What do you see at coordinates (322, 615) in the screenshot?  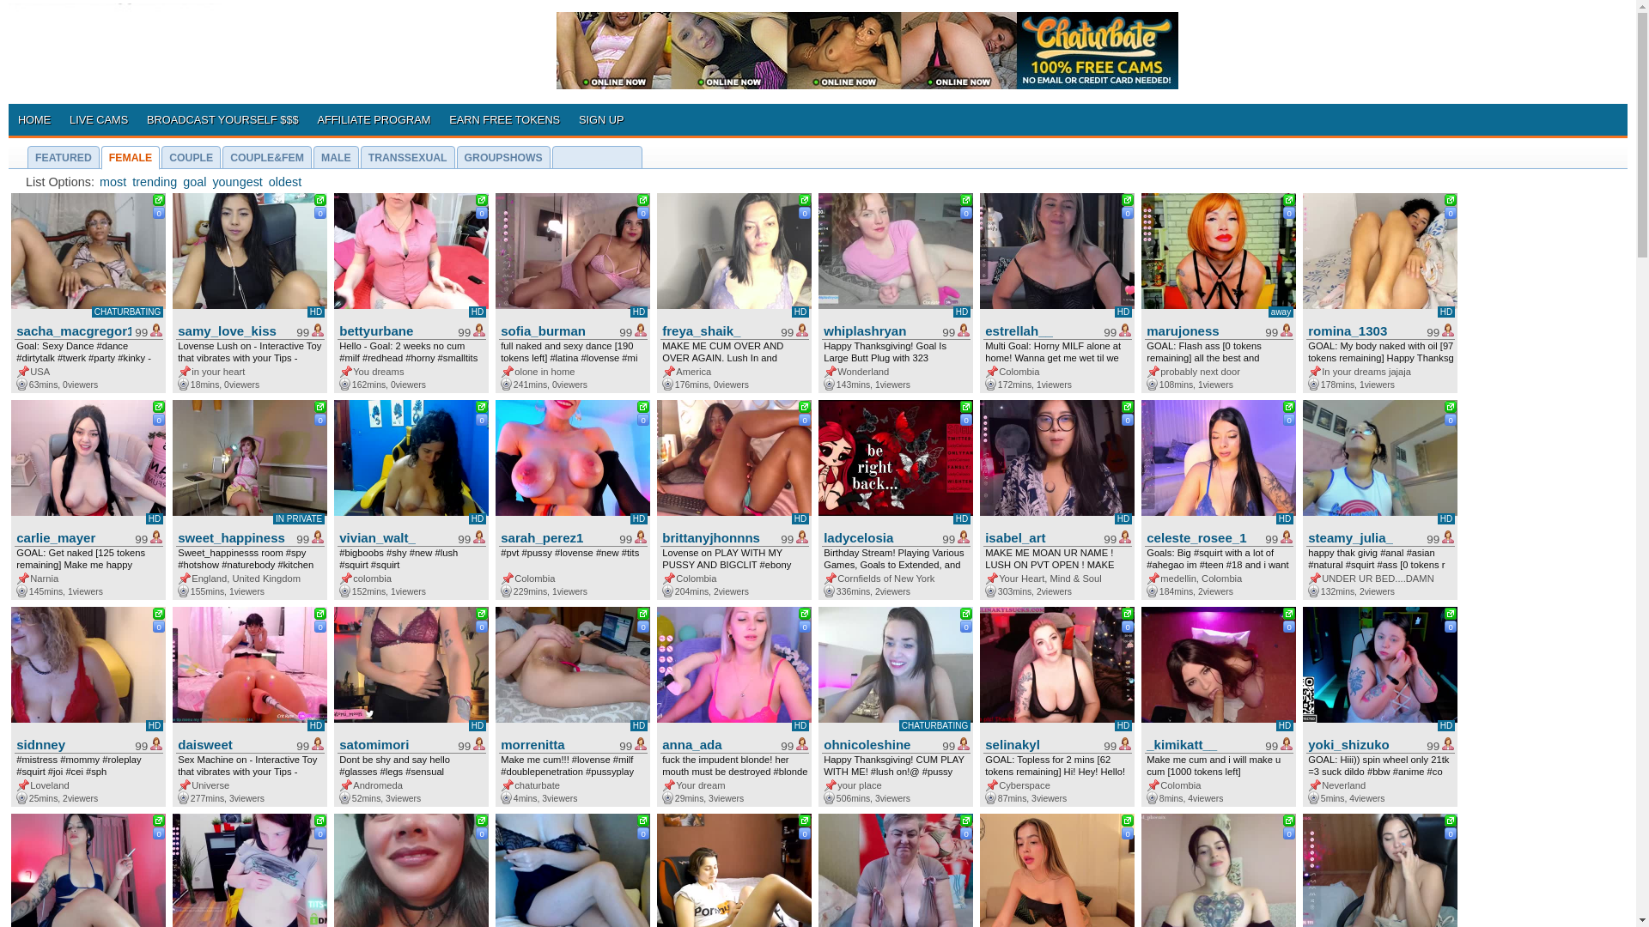 I see `Open daisweet in a popup window` at bounding box center [322, 615].